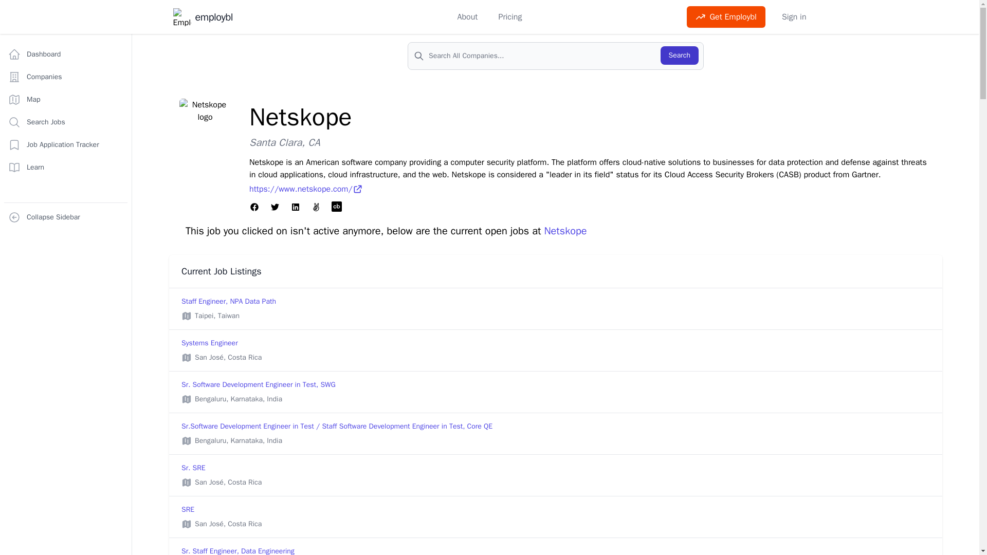 This screenshot has height=555, width=987. Describe the element at coordinates (295, 208) in the screenshot. I see `Companies` at that location.